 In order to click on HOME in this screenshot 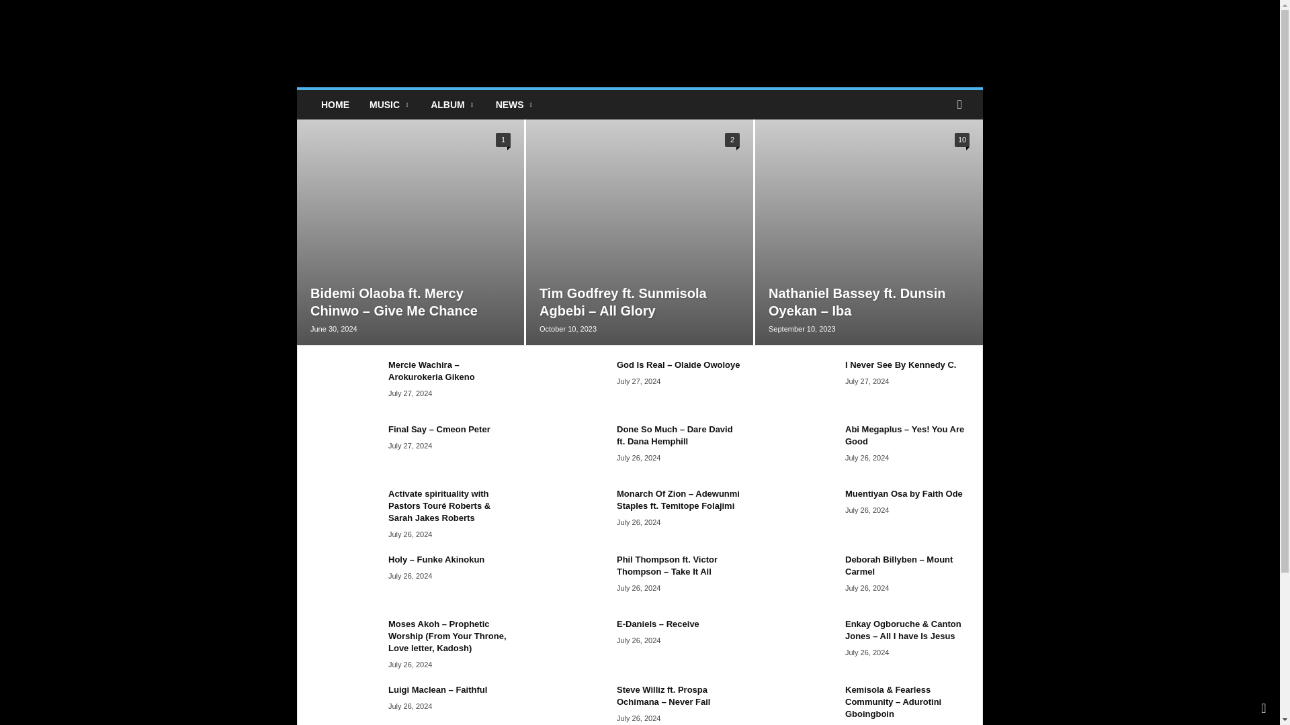, I will do `click(335, 105)`.